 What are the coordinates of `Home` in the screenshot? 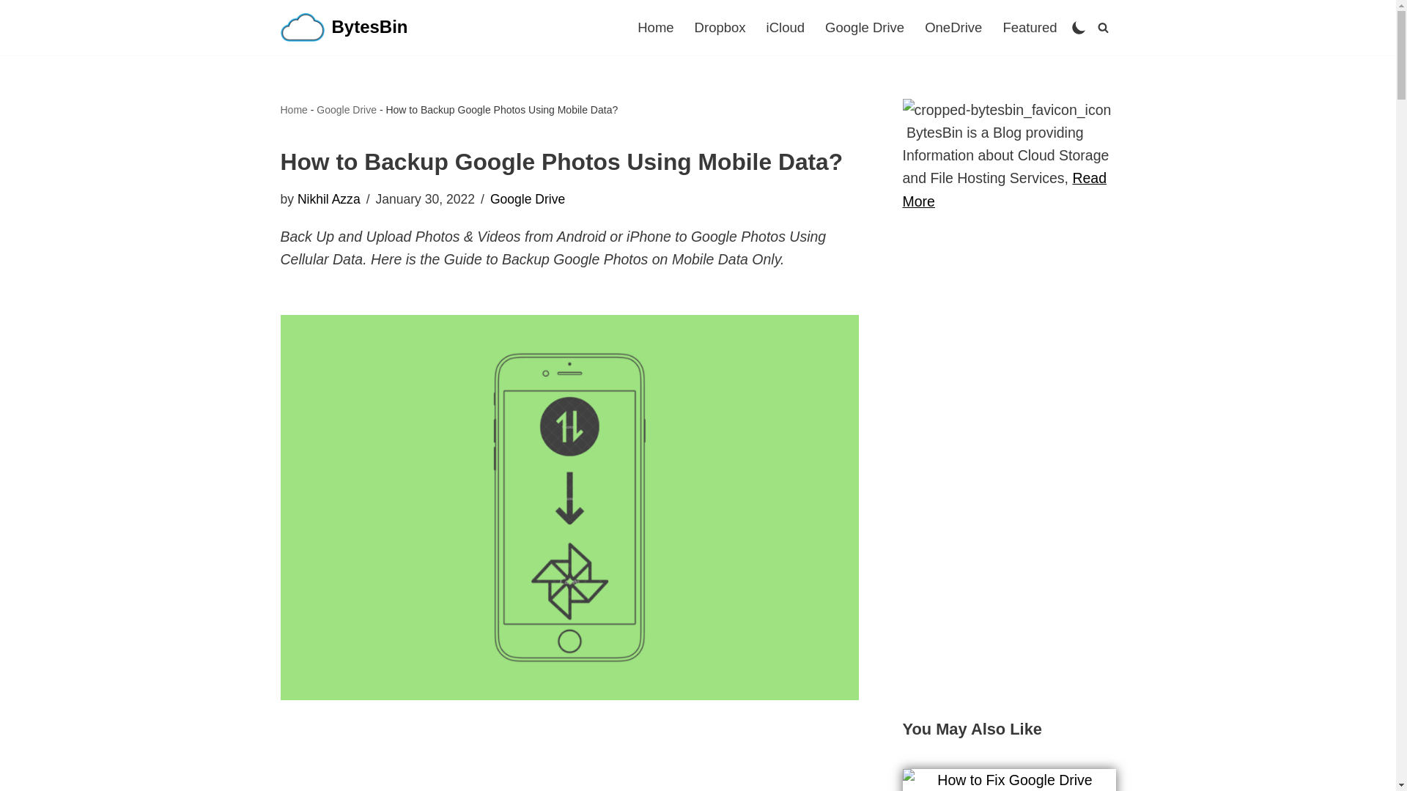 It's located at (293, 109).